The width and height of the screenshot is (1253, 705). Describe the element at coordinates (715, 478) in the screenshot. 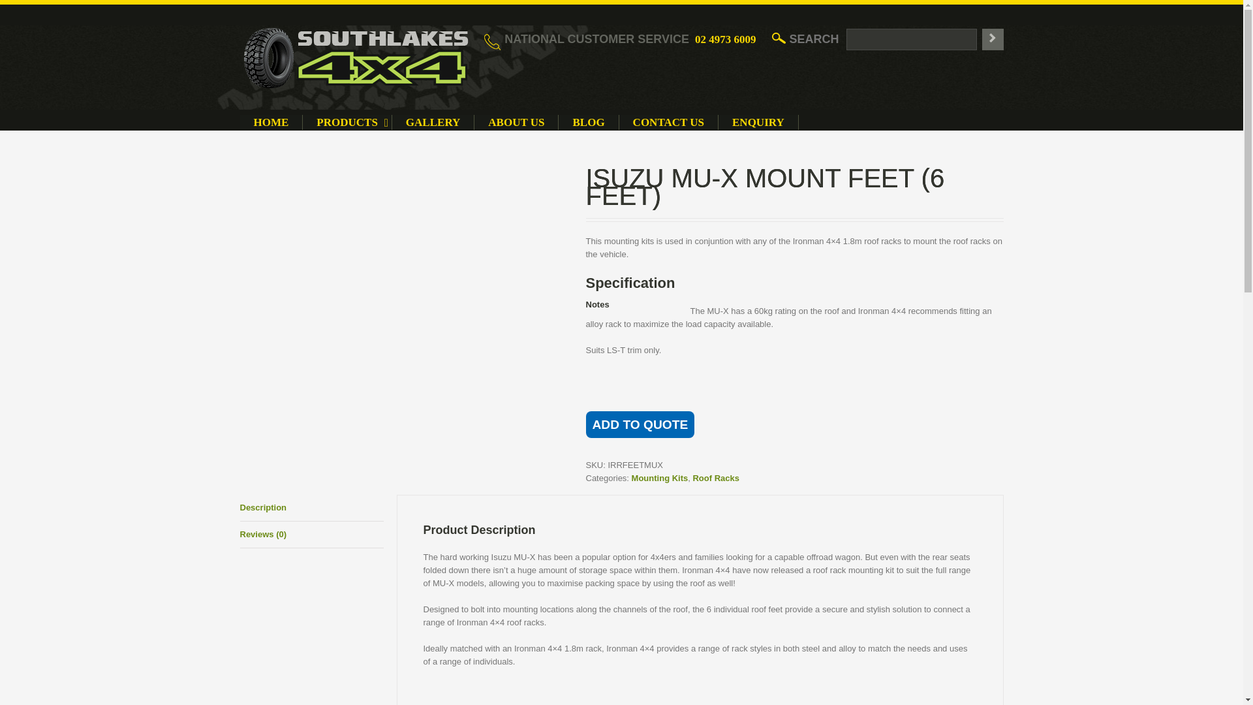

I see `BLOG` at that location.